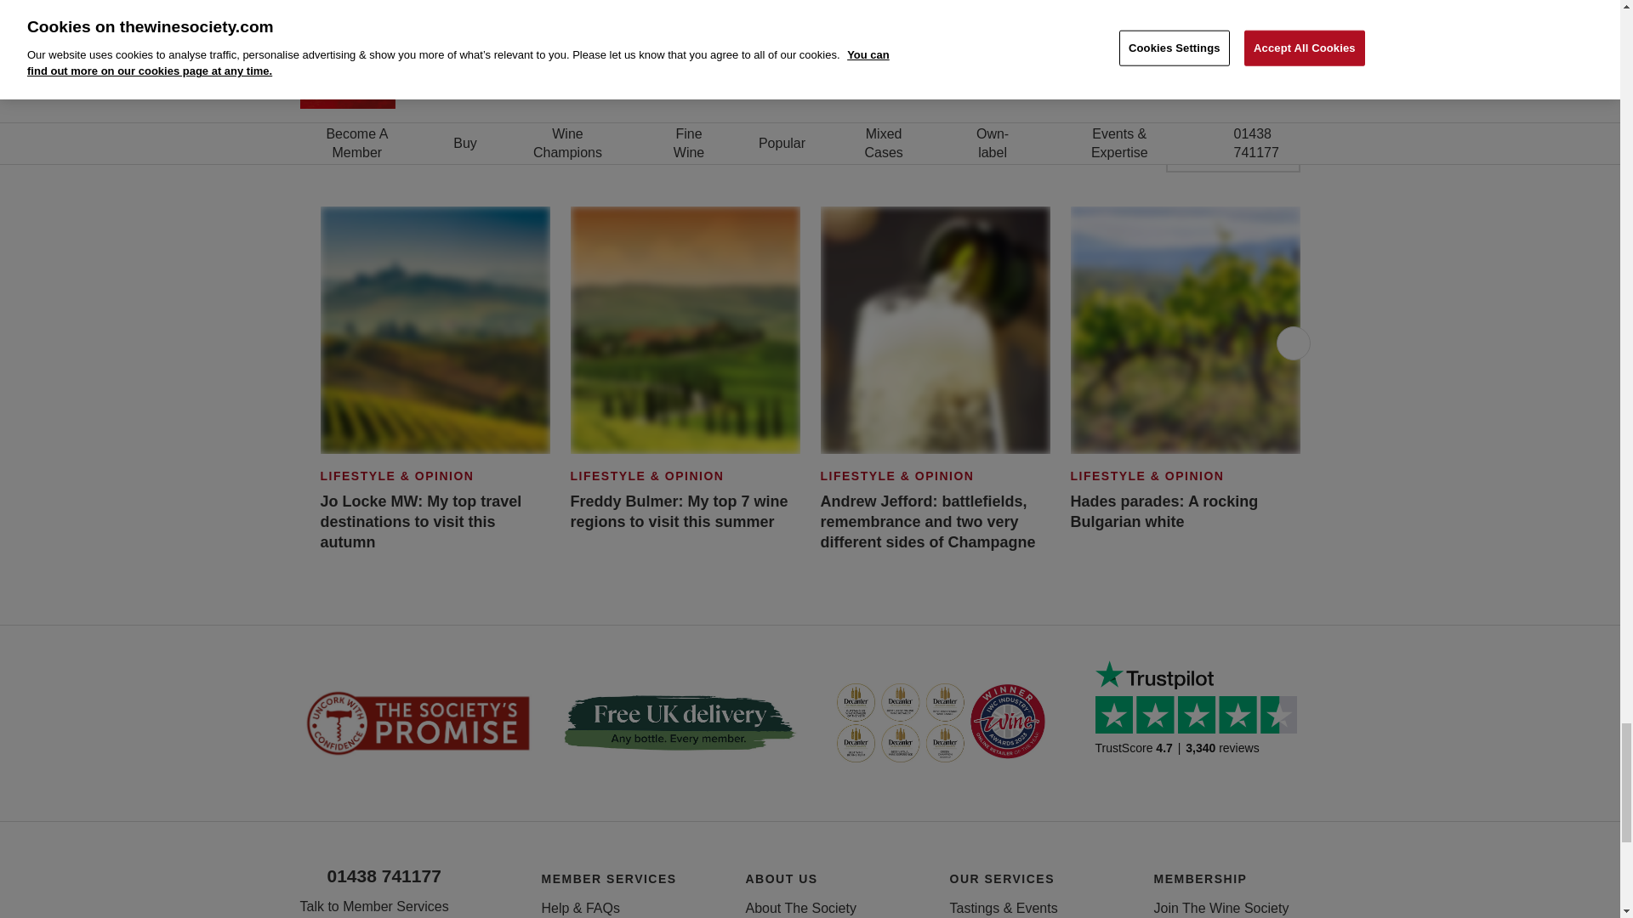 The height and width of the screenshot is (918, 1633). I want to click on Customer reviews powered by Trustpilot, so click(1203, 722).